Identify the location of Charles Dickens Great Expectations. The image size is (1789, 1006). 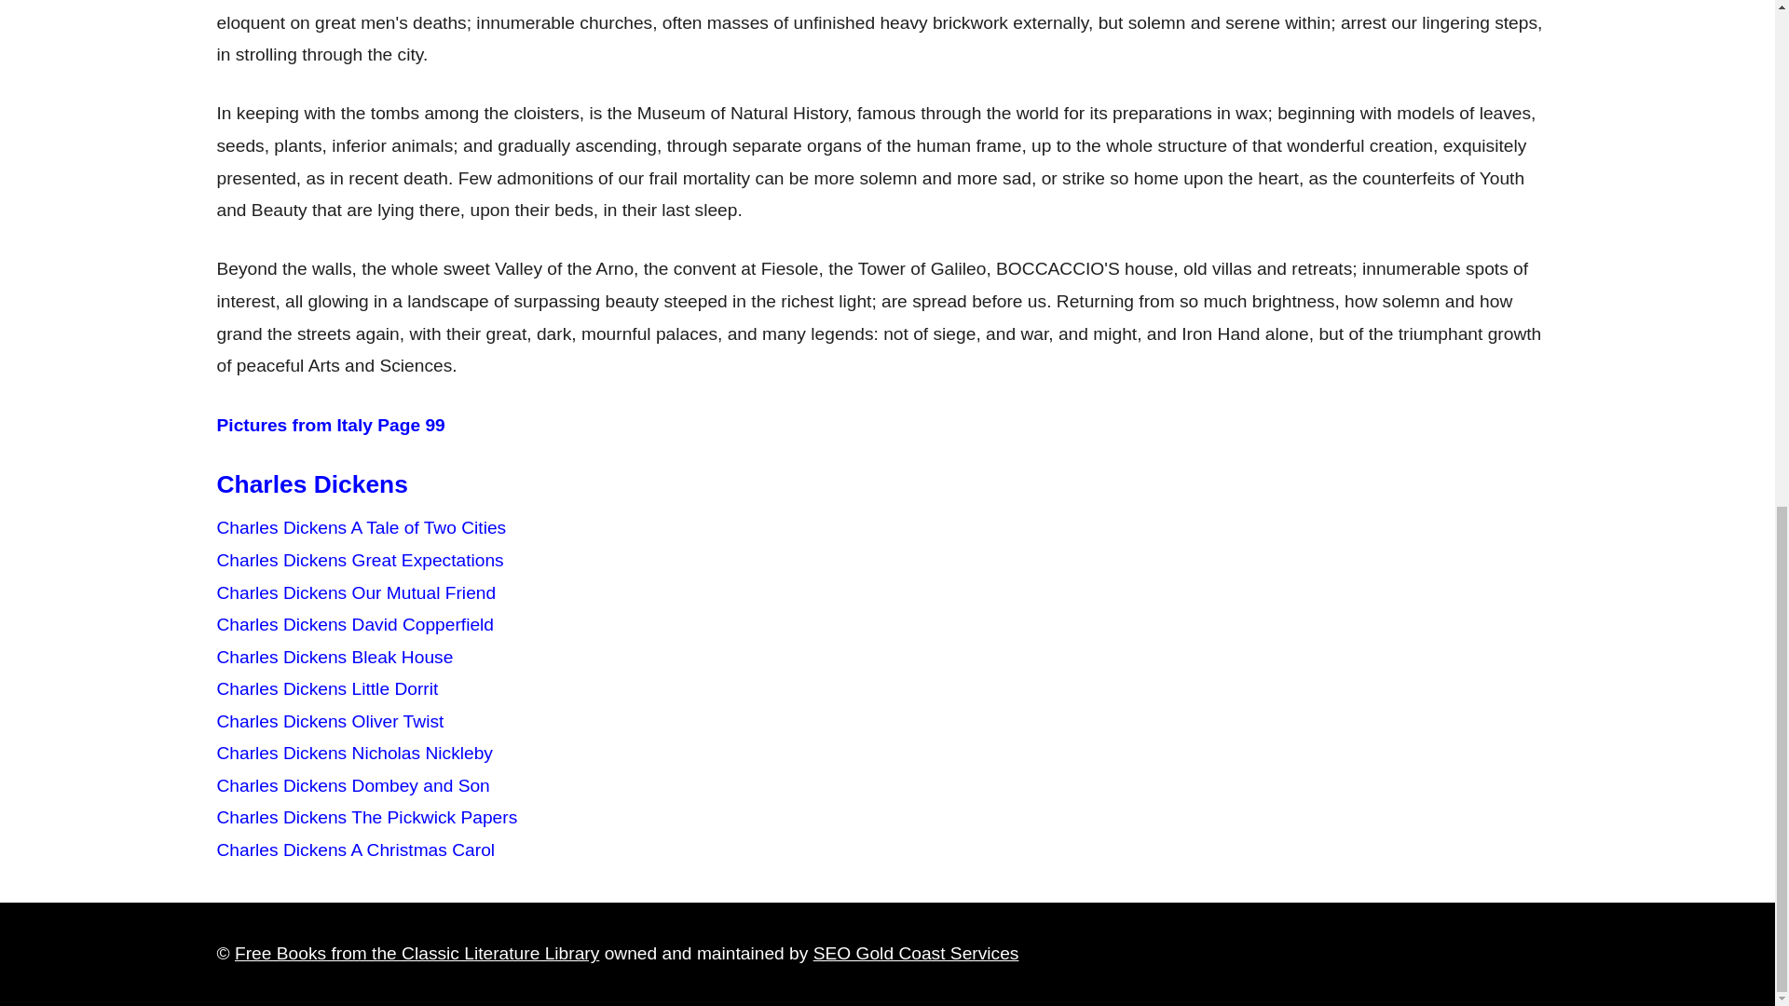
(360, 560).